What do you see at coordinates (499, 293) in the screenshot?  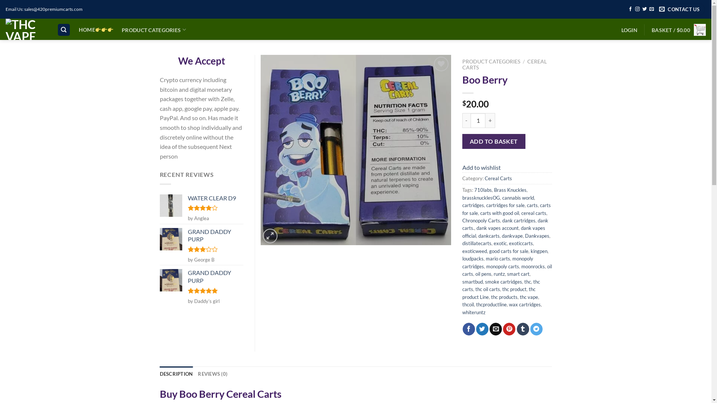 I see `thc product Line` at bounding box center [499, 293].